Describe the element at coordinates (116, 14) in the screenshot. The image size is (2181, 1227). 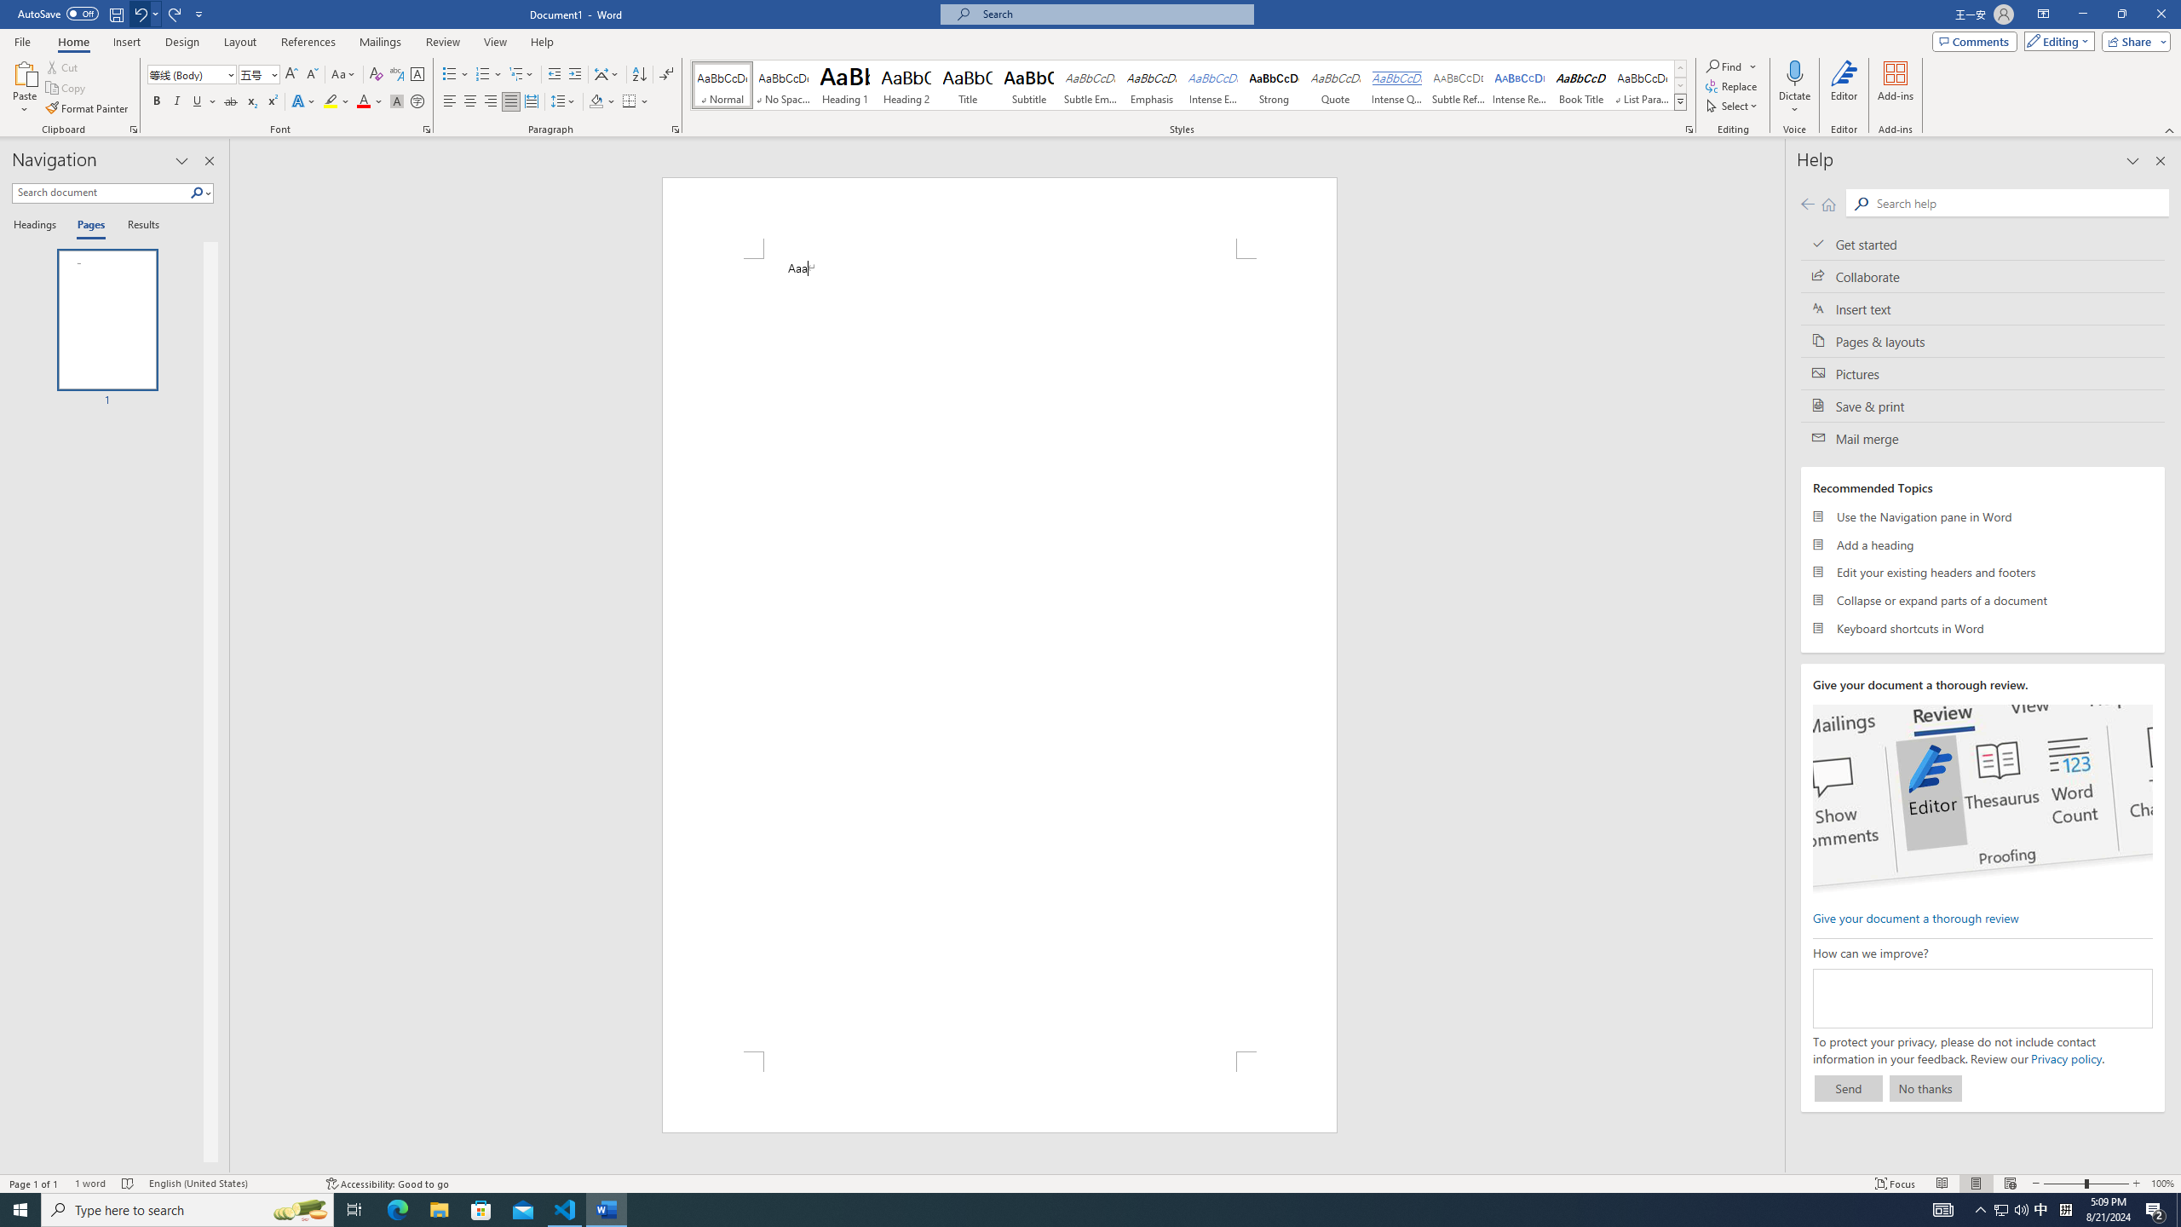
I see `Save` at that location.